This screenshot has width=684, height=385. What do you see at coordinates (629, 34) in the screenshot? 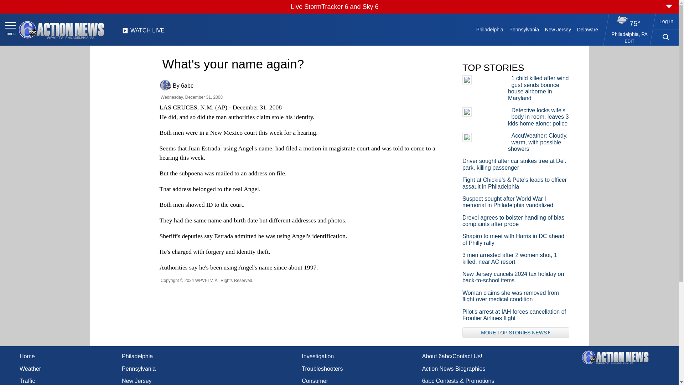
I see `Philadelphia, PA` at bounding box center [629, 34].